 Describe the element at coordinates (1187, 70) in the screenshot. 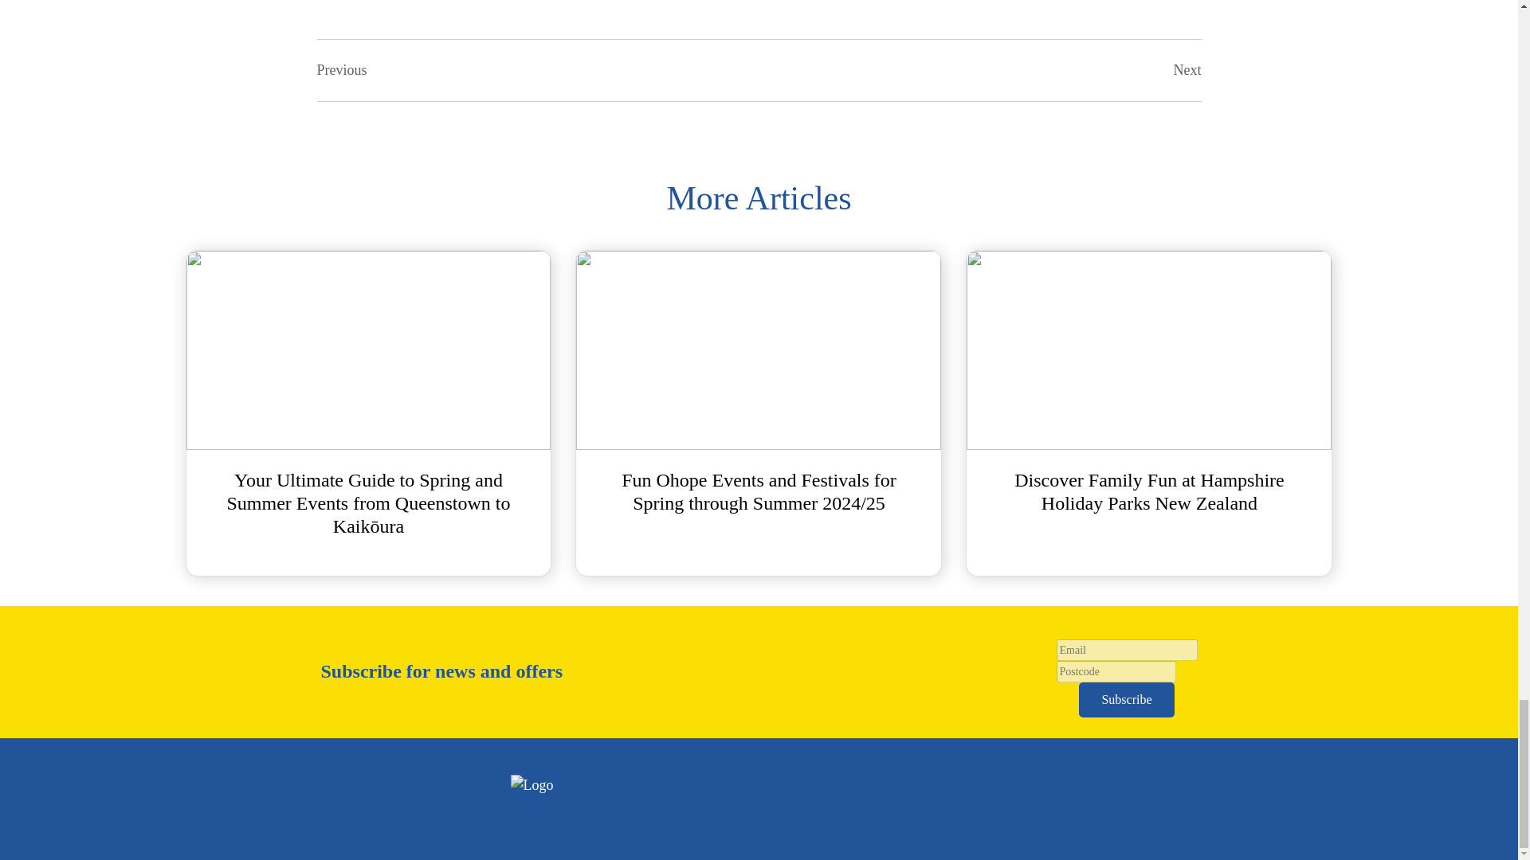

I see `Next` at that location.